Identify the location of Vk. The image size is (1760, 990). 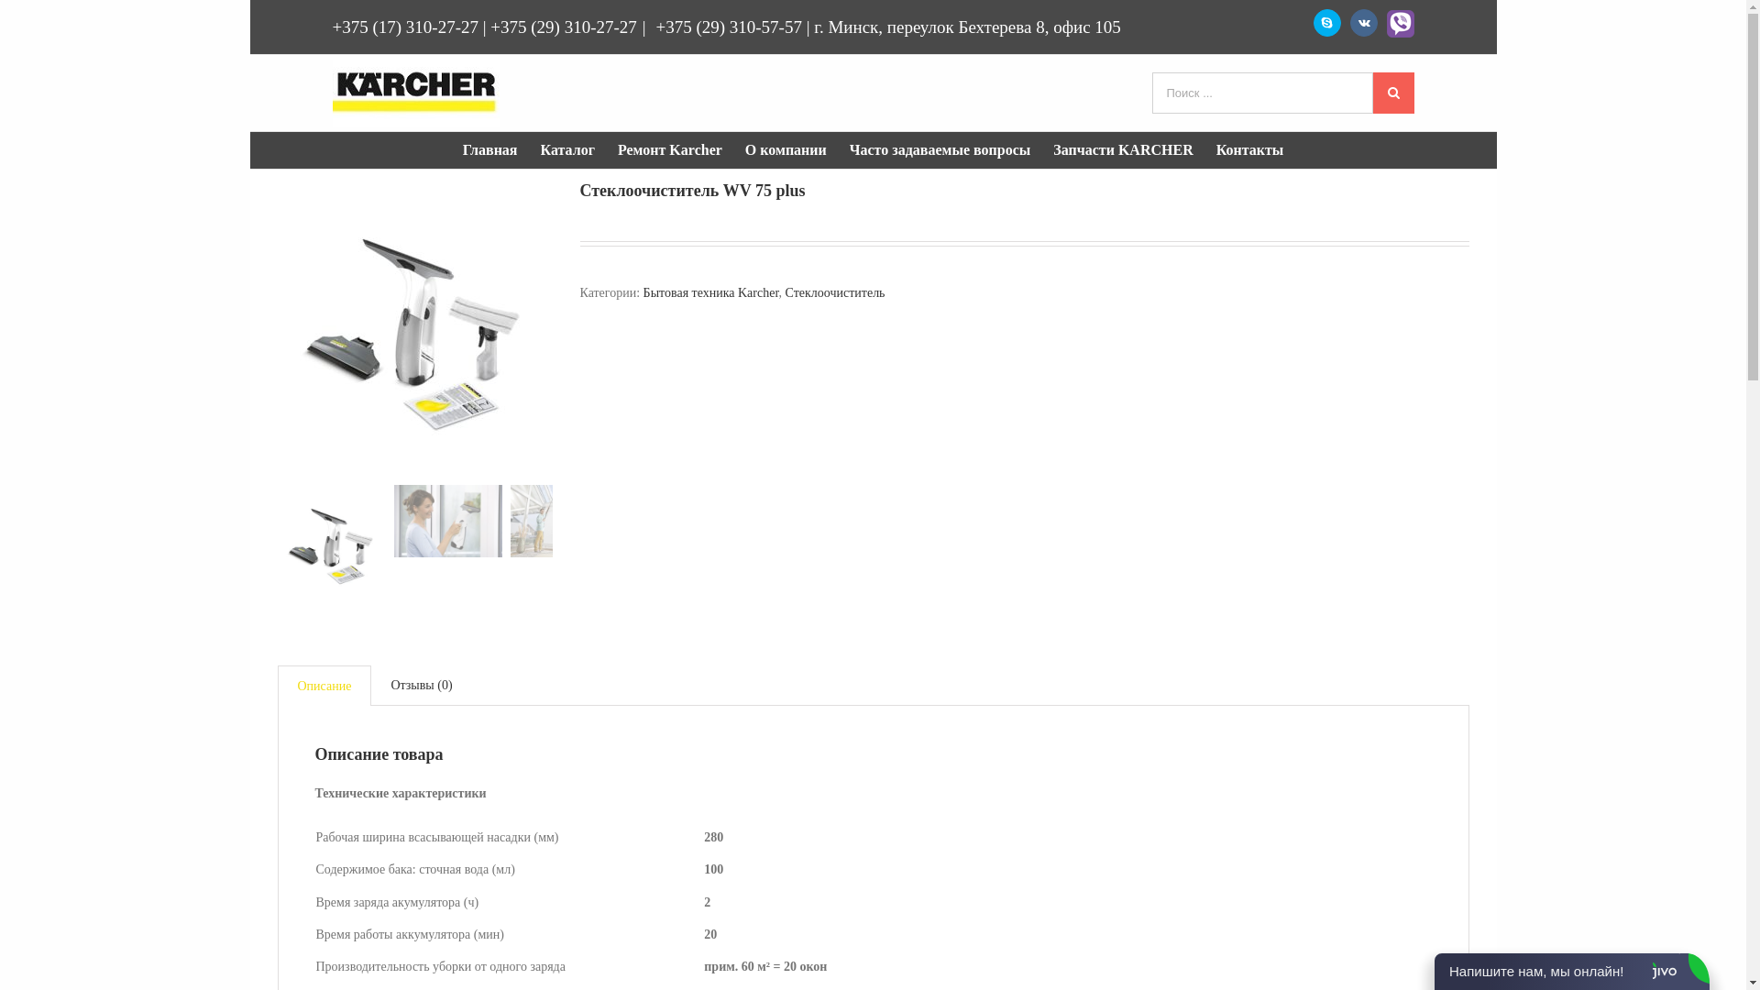
(1363, 23).